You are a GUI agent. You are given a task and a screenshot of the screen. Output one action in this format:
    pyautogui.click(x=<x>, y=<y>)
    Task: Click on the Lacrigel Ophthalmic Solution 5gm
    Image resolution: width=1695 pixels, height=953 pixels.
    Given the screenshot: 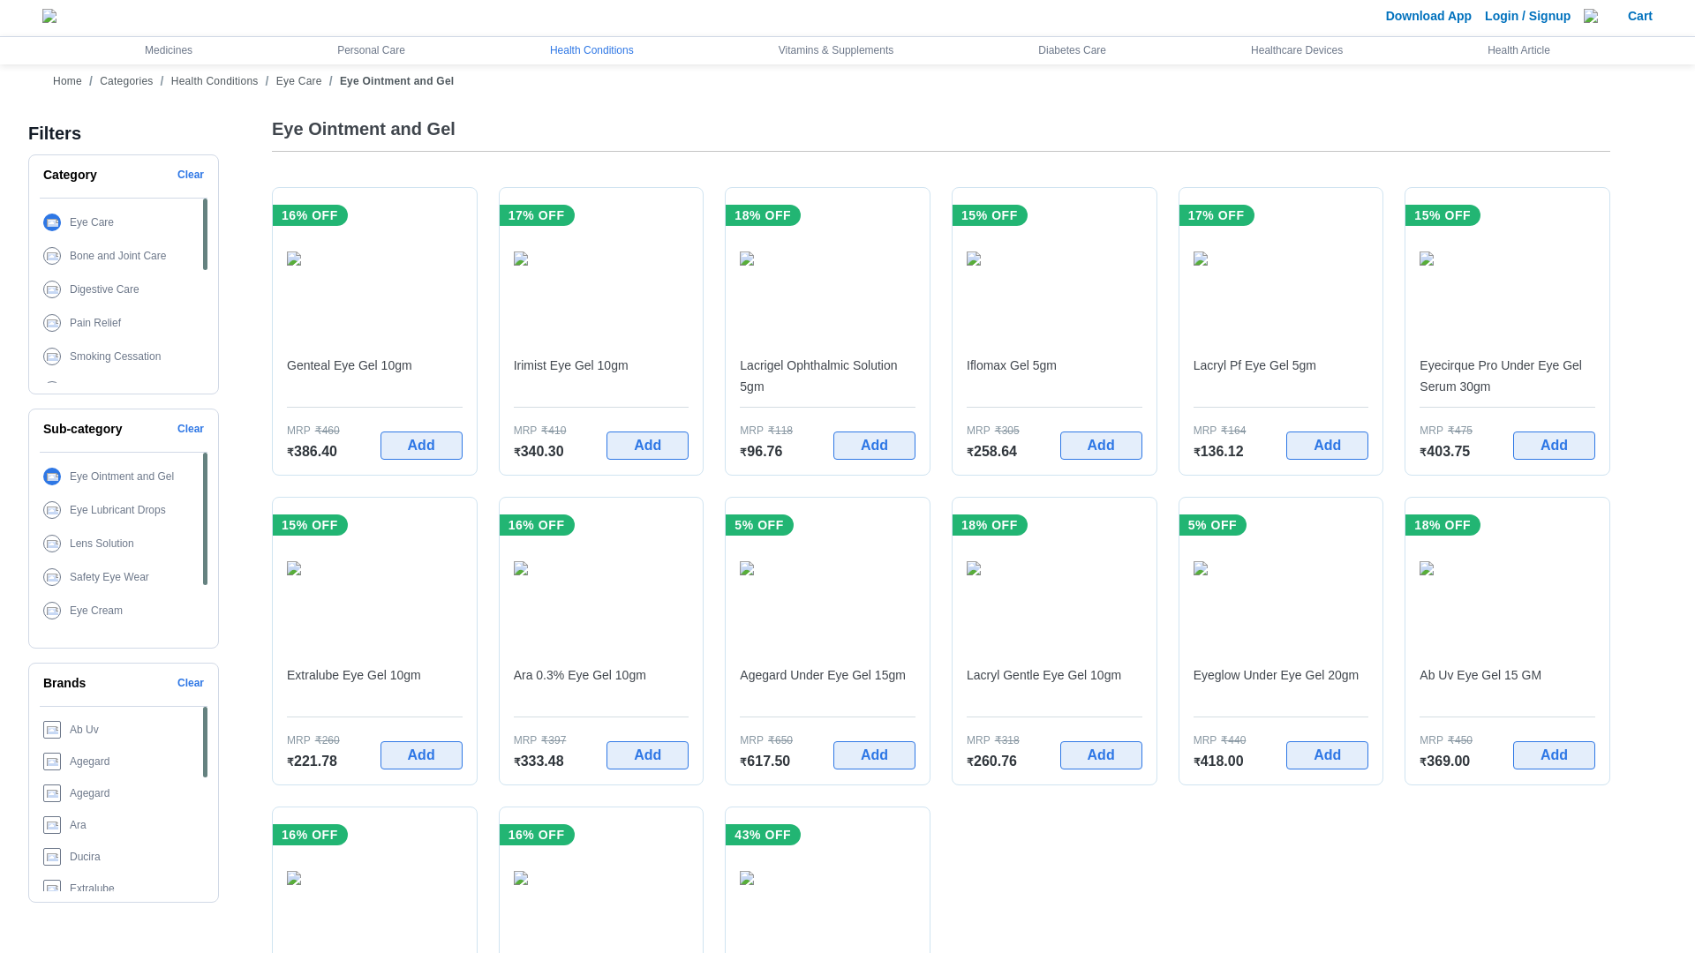 What is the action you would take?
    pyautogui.click(x=826, y=291)
    